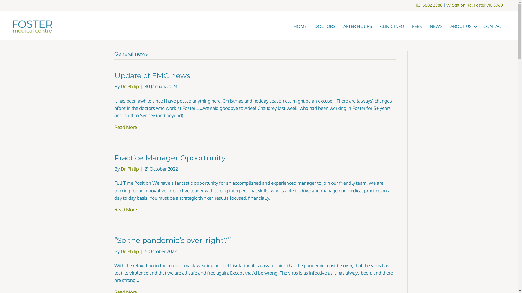  What do you see at coordinates (475, 5) in the screenshot?
I see `97 Station Rd, Foster VIC 3960` at bounding box center [475, 5].